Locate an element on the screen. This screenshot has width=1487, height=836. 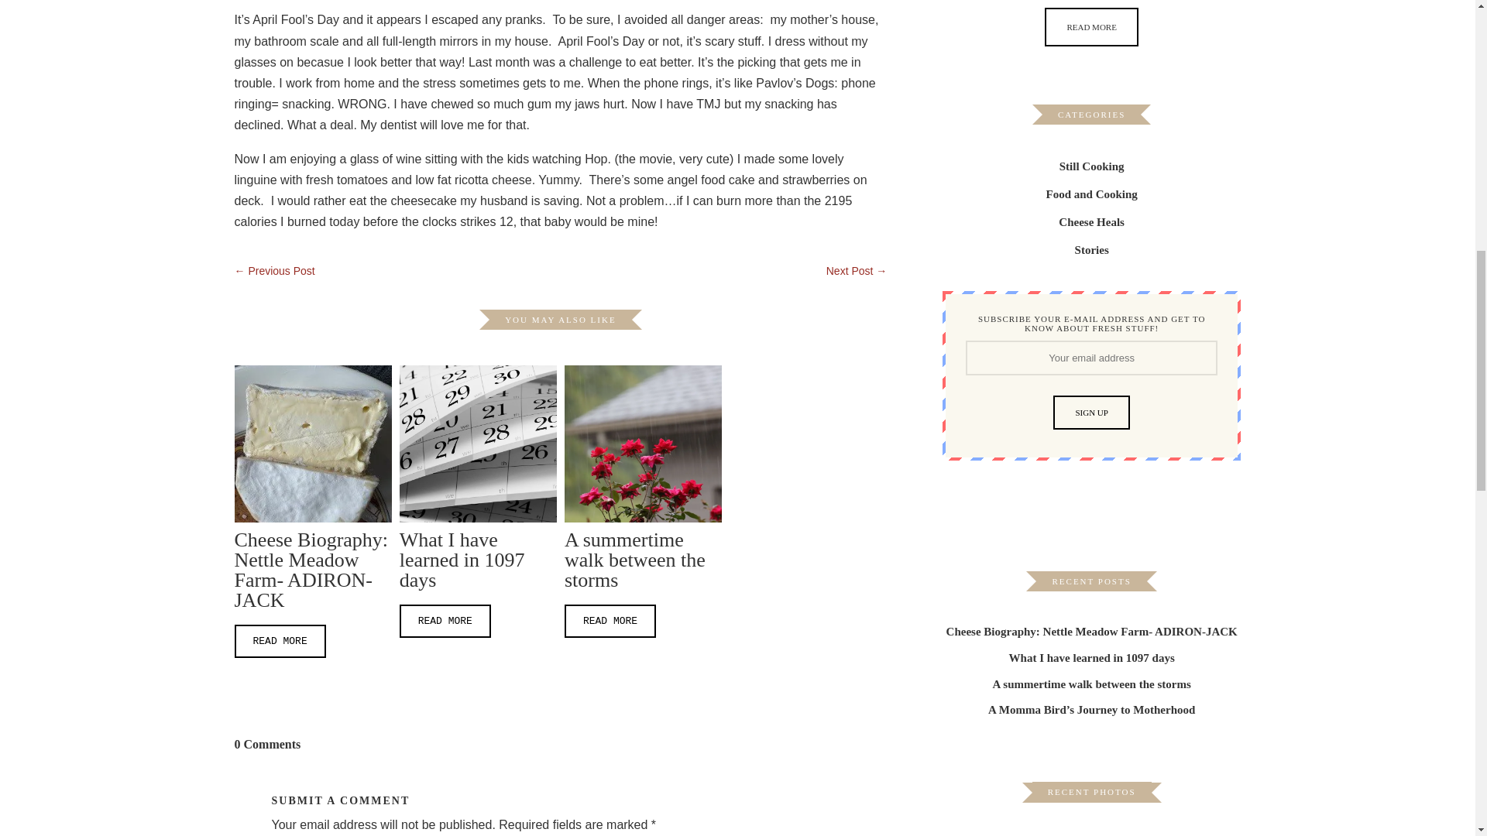
Cheese Heals is located at coordinates (1091, 223).